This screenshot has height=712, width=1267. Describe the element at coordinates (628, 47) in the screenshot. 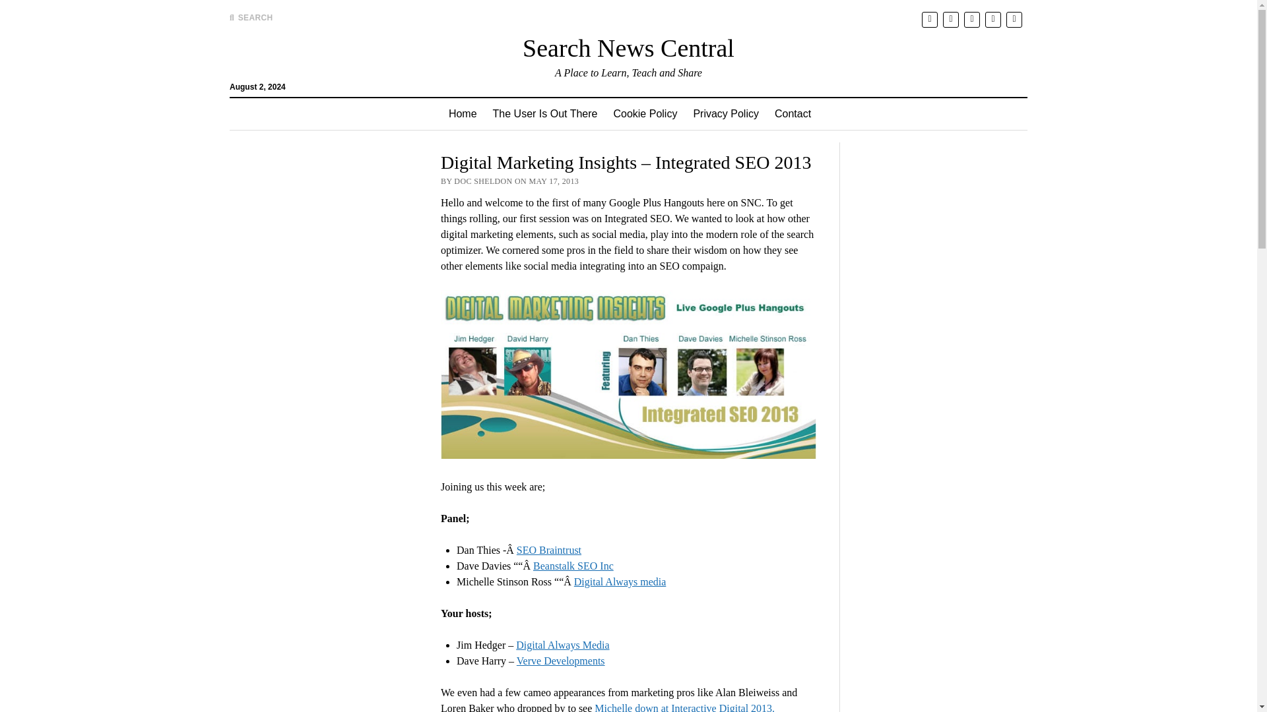

I see `Search News Central` at that location.